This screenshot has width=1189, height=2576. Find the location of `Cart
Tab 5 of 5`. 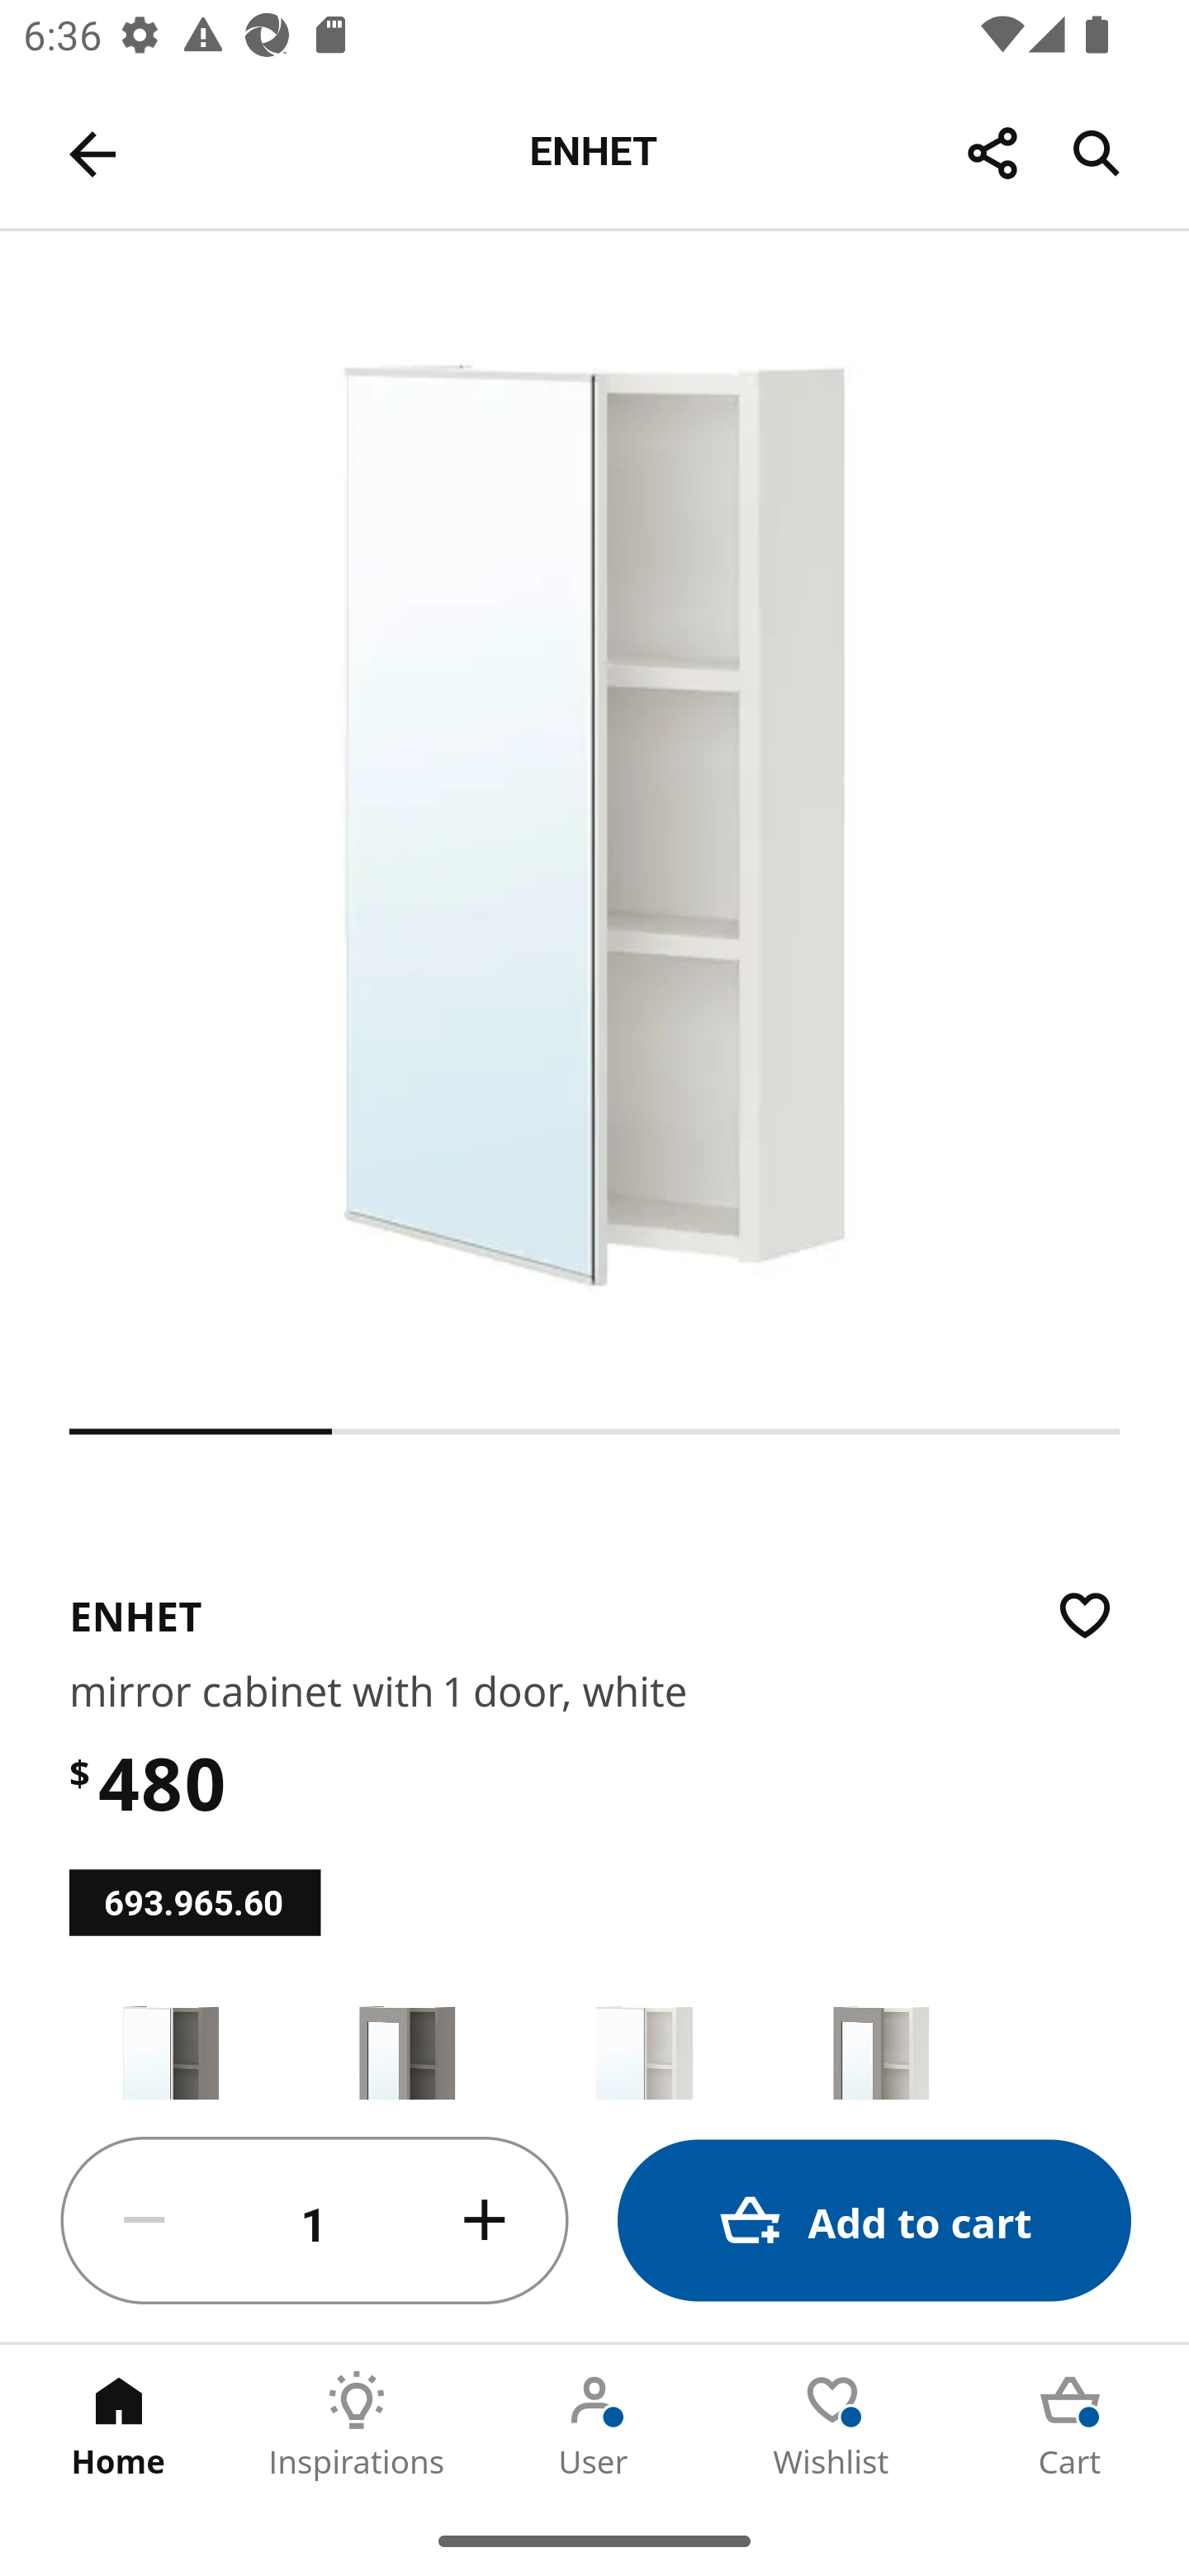

Cart
Tab 5 of 5 is located at coordinates (1070, 2425).